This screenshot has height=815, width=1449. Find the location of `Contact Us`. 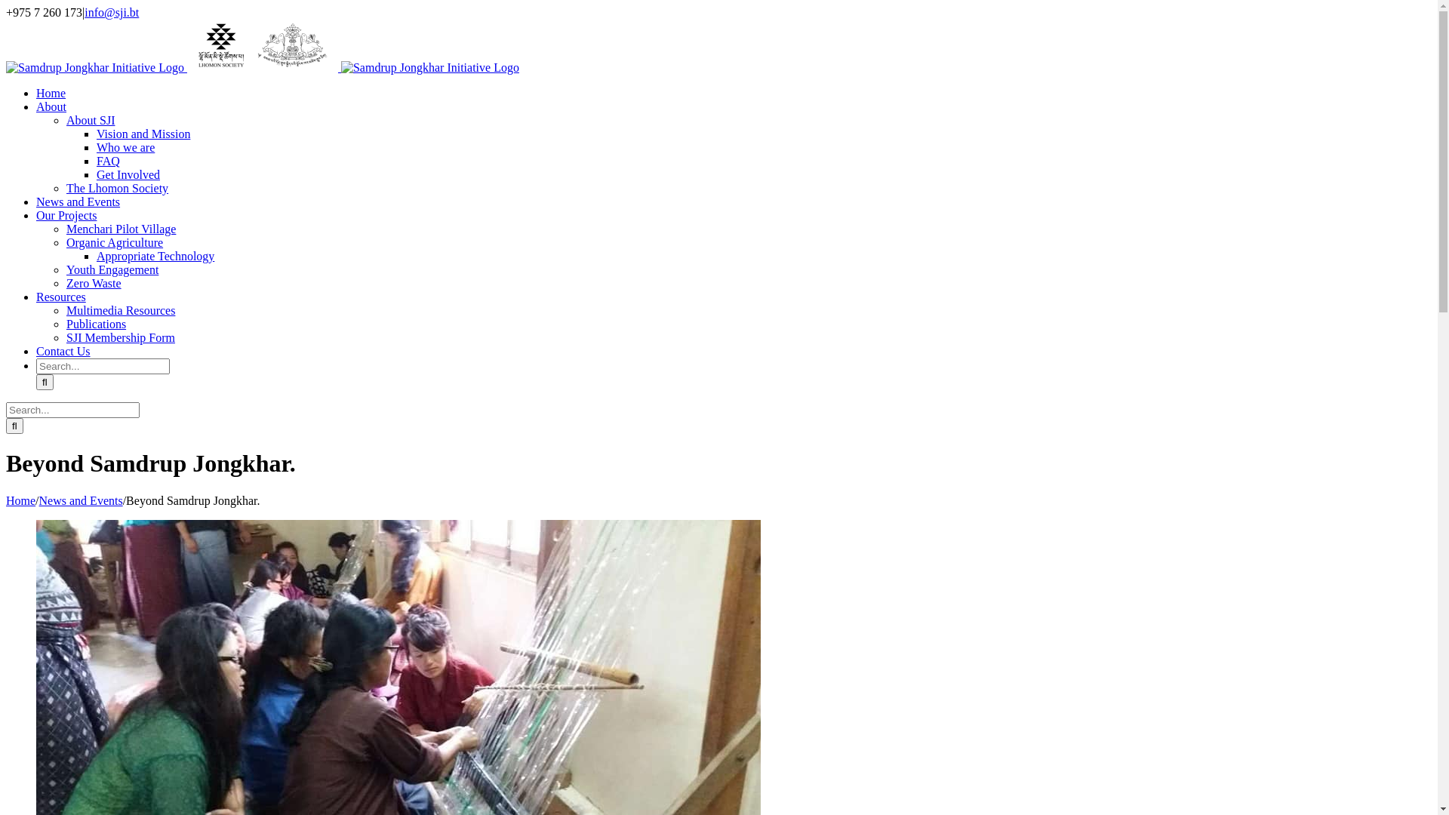

Contact Us is located at coordinates (63, 352).